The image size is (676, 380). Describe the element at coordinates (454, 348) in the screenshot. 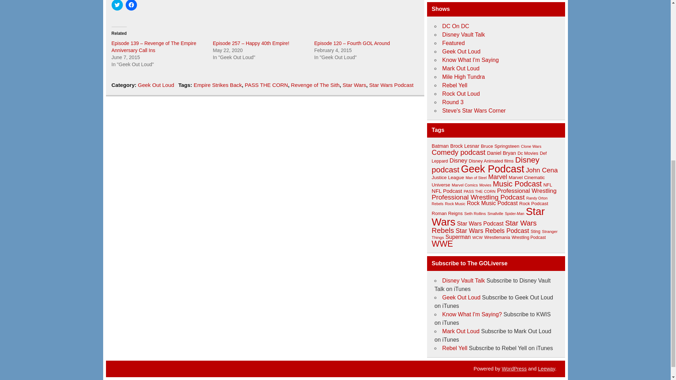

I see `Subscribe to Rebel Yell on iTunes` at that location.